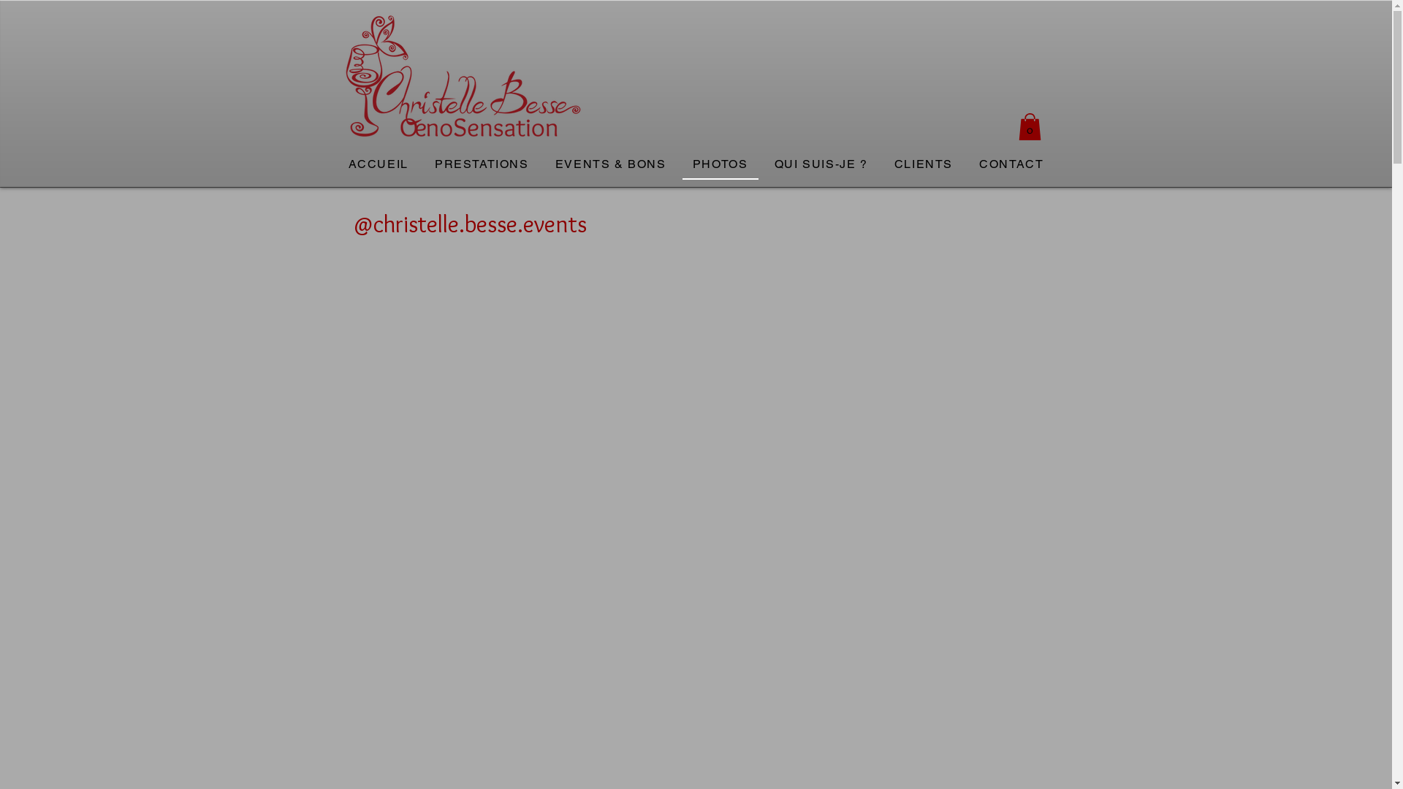  I want to click on ACCUEIL, so click(378, 165).